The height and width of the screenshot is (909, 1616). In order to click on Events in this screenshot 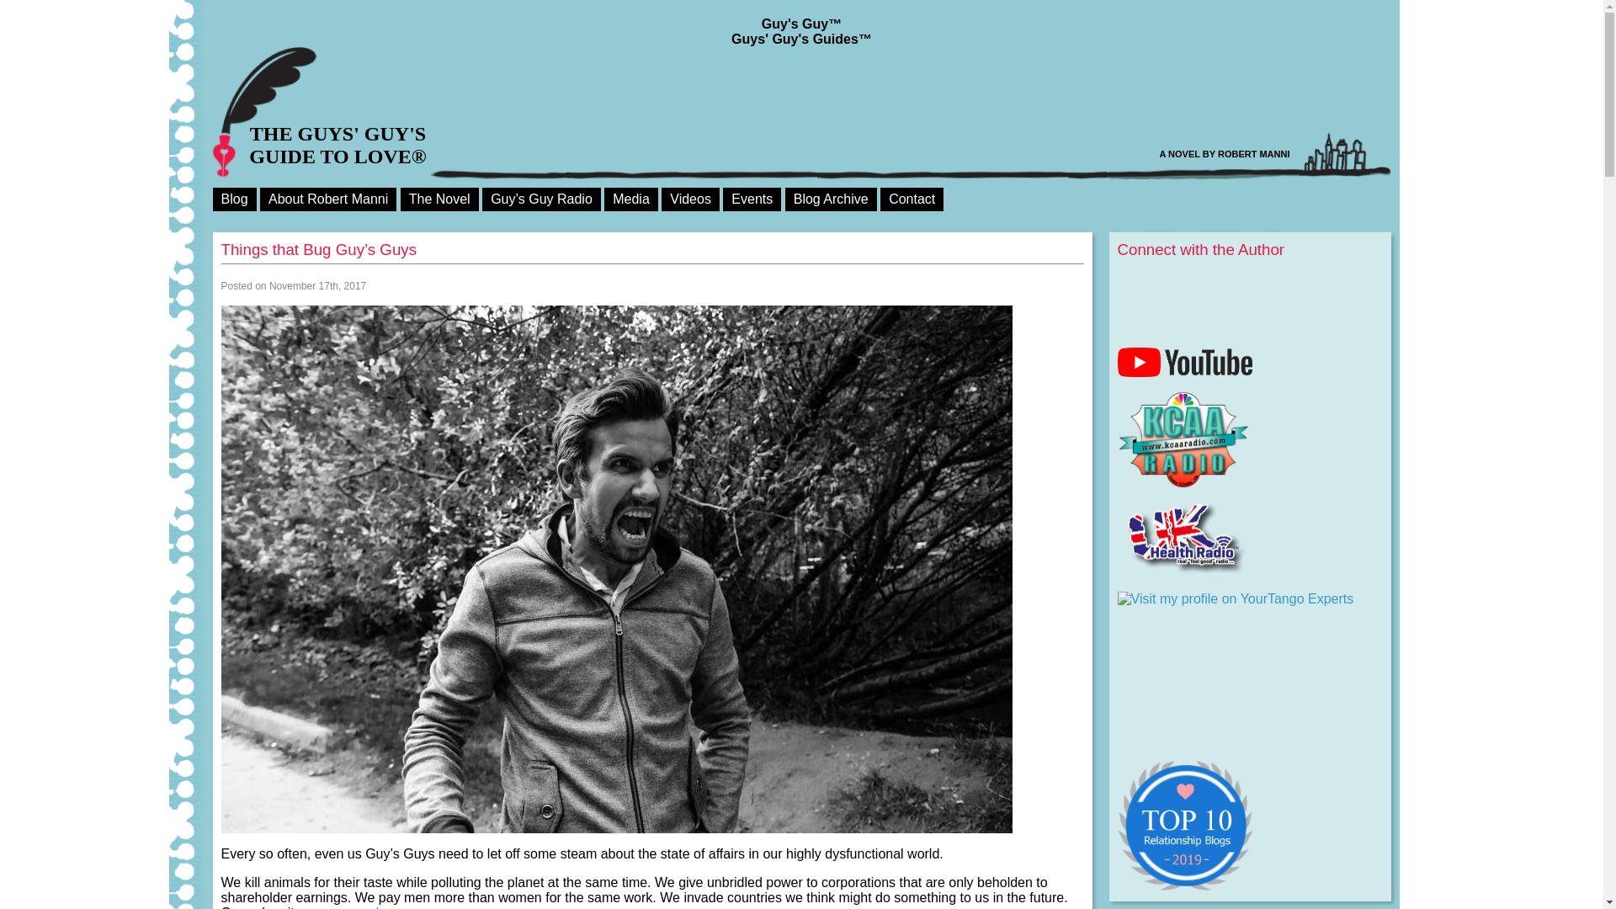, I will do `click(751, 199)`.